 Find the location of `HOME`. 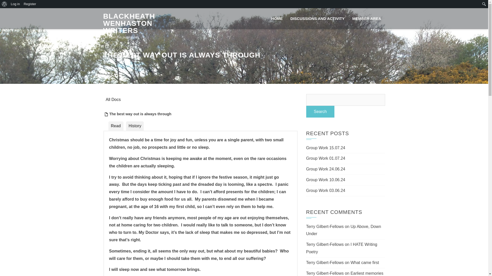

HOME is located at coordinates (277, 19).